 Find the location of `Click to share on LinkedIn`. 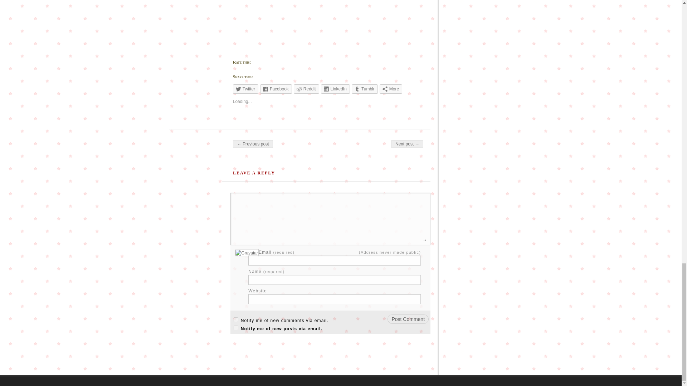

Click to share on LinkedIn is located at coordinates (335, 89).